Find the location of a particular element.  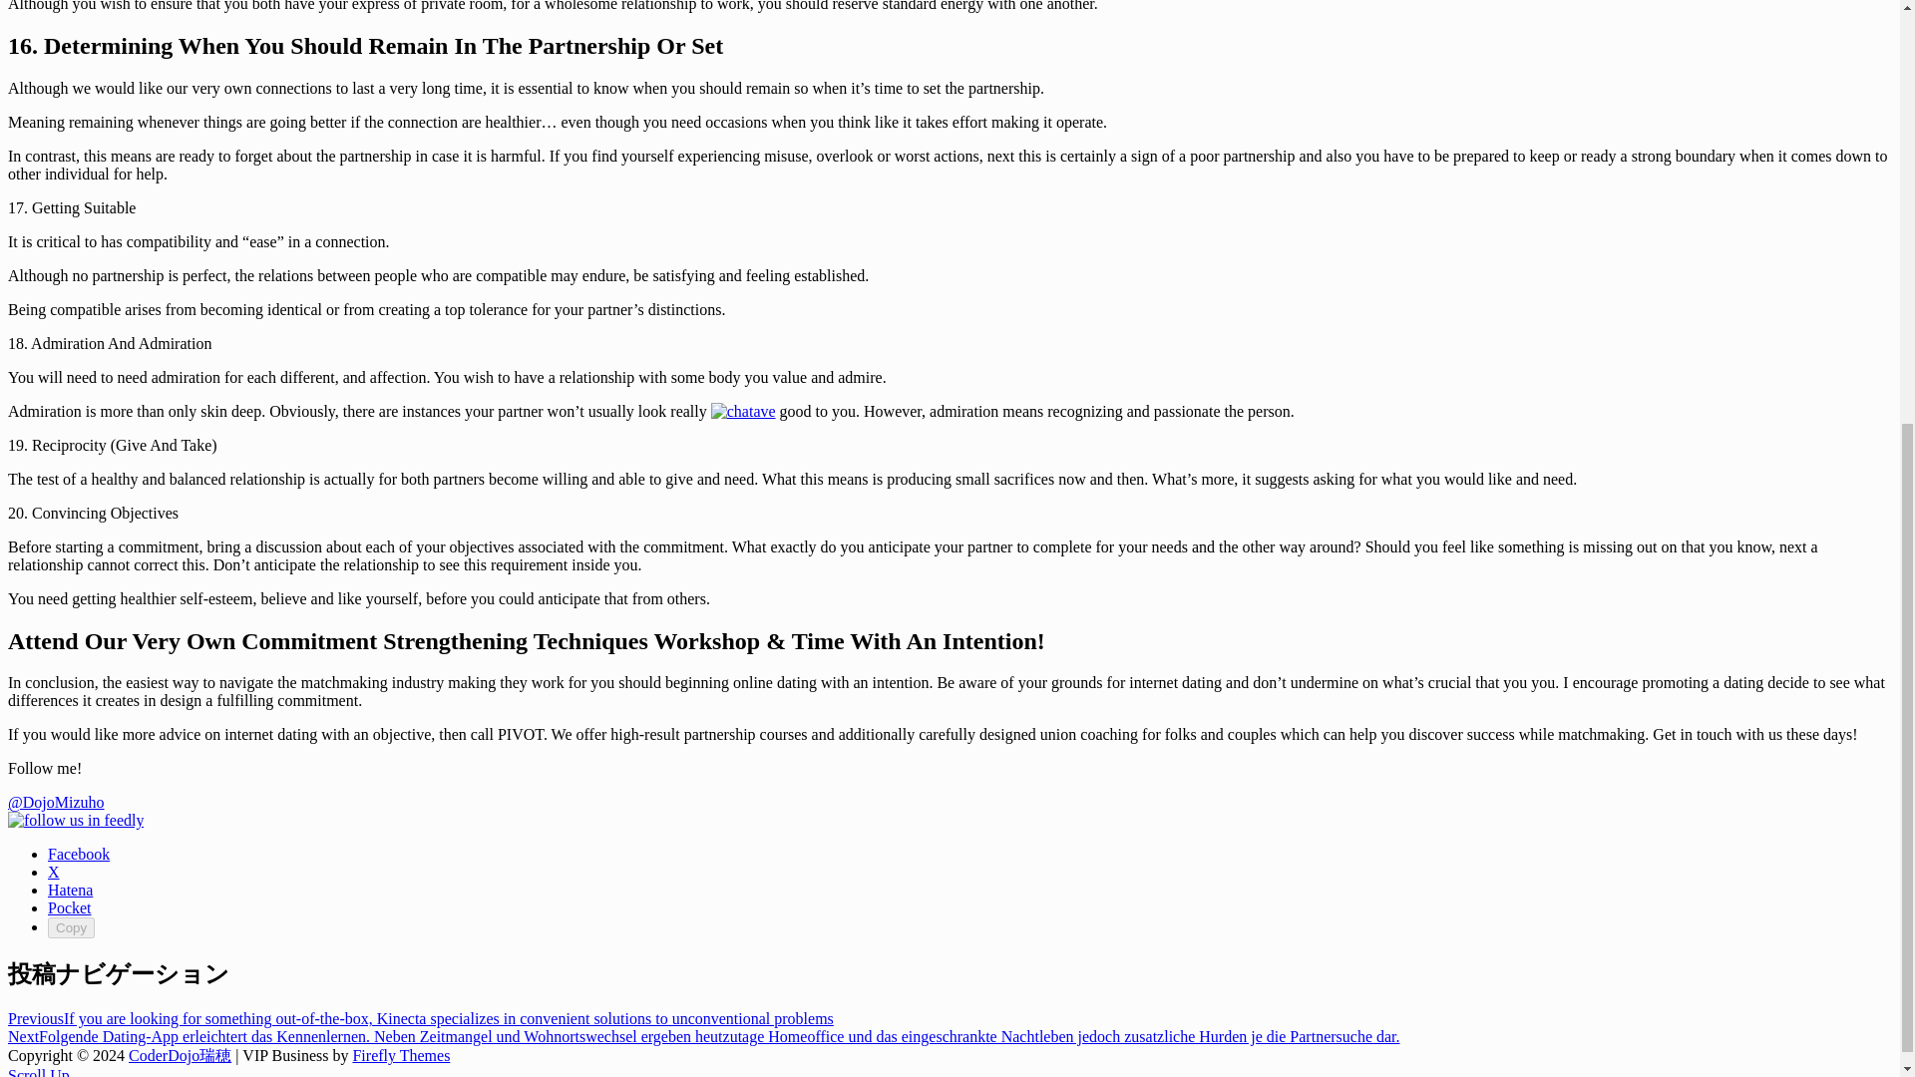

Hatena is located at coordinates (70, 890).